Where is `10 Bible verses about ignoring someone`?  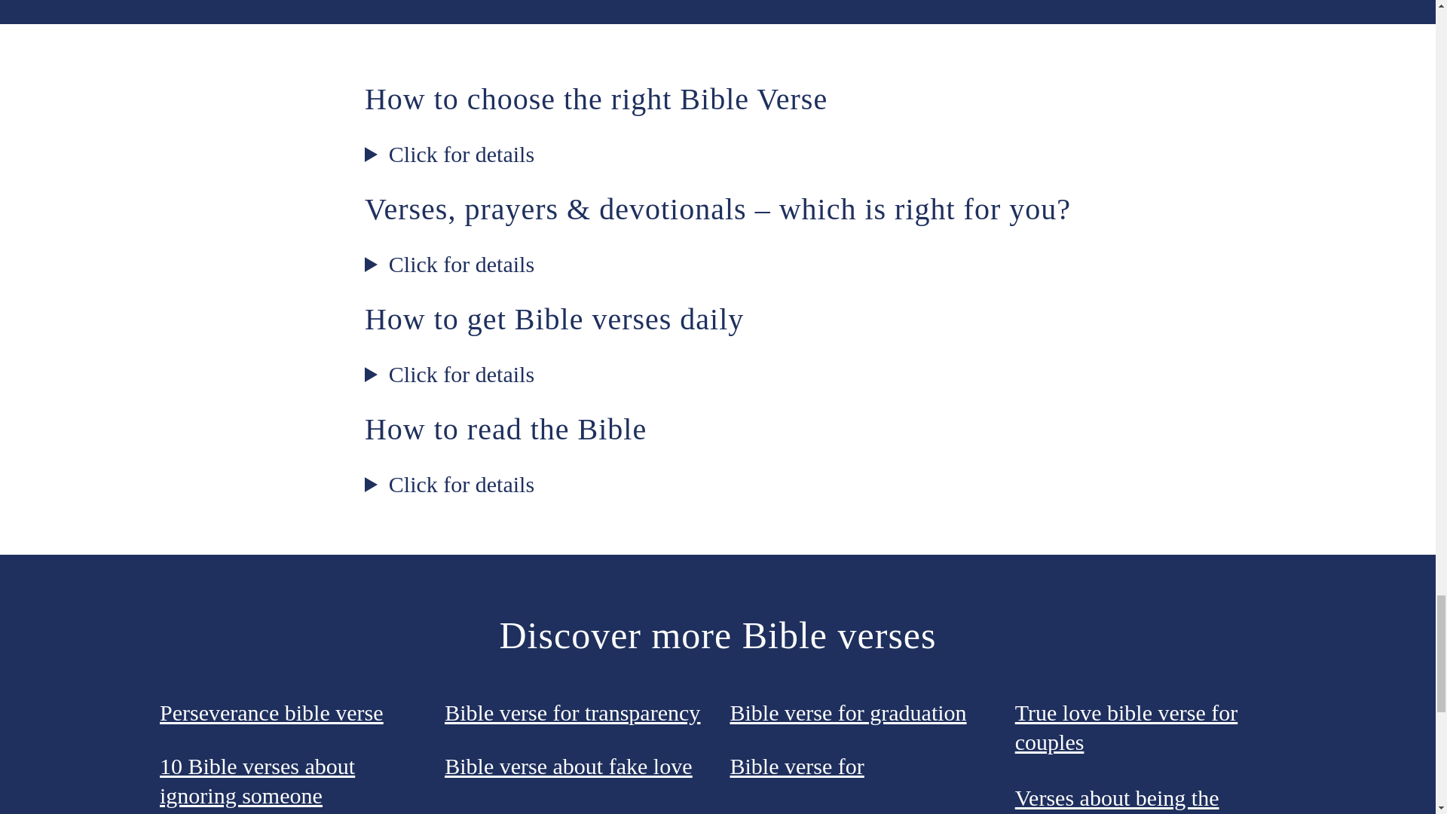
10 Bible verses about ignoring someone is located at coordinates (256, 781).